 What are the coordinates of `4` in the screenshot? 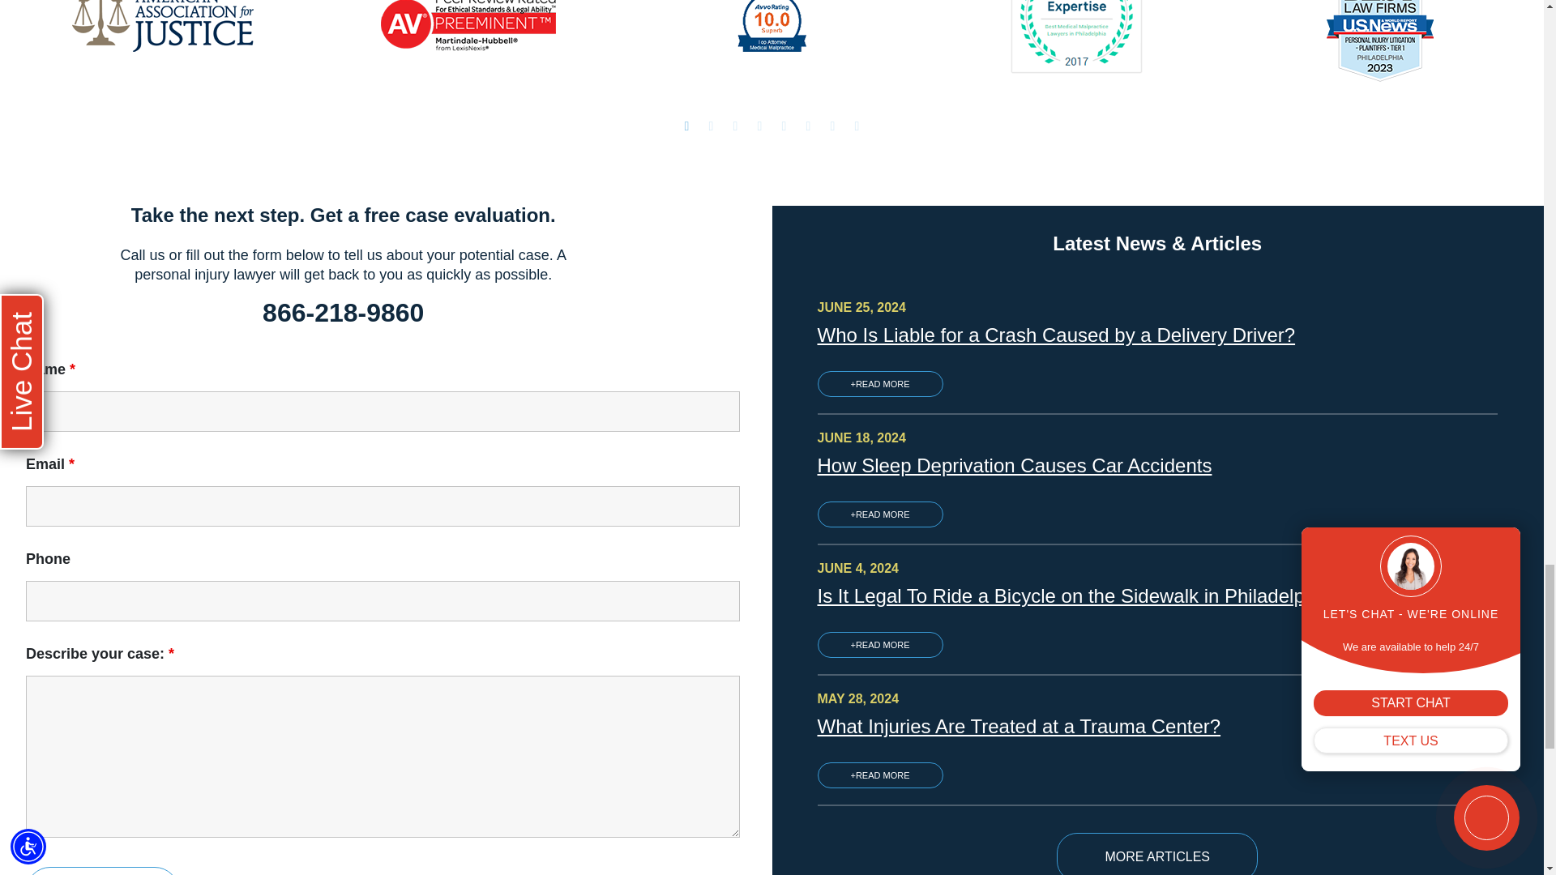 It's located at (760, 126).